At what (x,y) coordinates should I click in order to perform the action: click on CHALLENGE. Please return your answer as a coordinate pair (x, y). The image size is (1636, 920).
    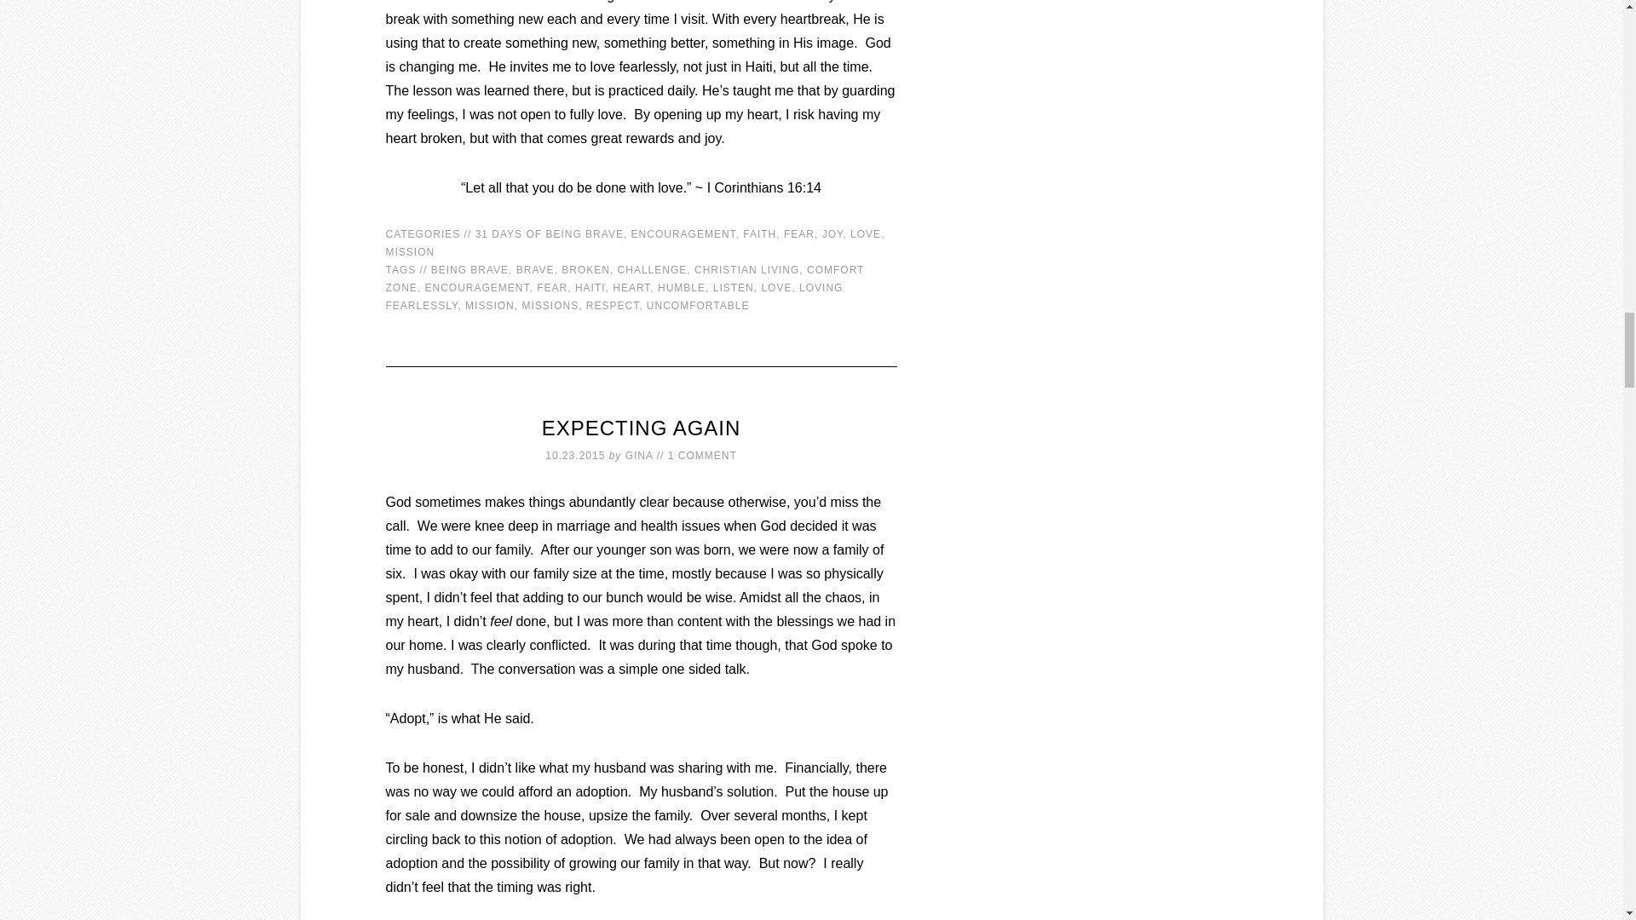
    Looking at the image, I should click on (653, 269).